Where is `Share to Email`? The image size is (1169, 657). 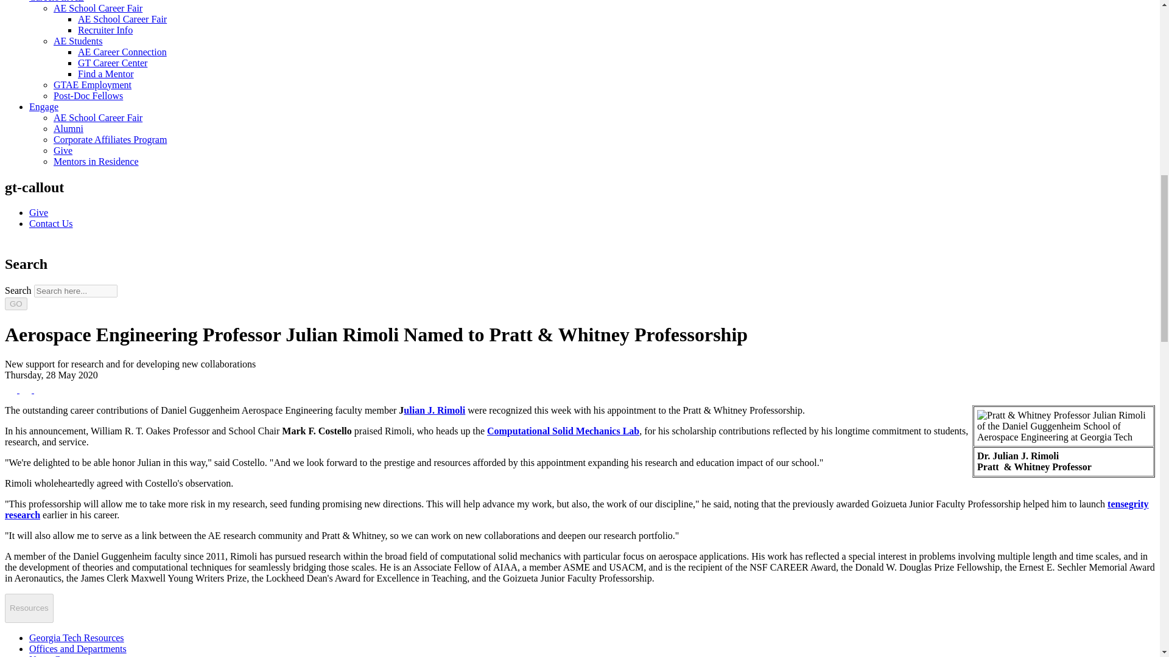 Share to Email is located at coordinates (40, 389).